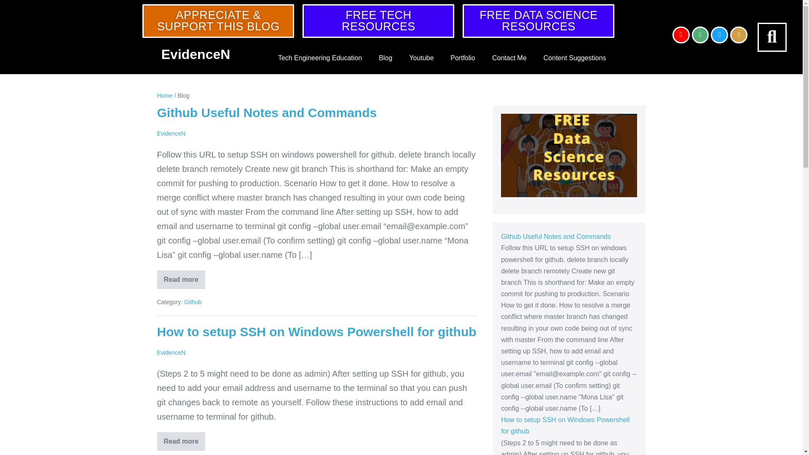  What do you see at coordinates (316, 332) in the screenshot?
I see `How to setup SSH on Windows Powershell for github` at bounding box center [316, 332].